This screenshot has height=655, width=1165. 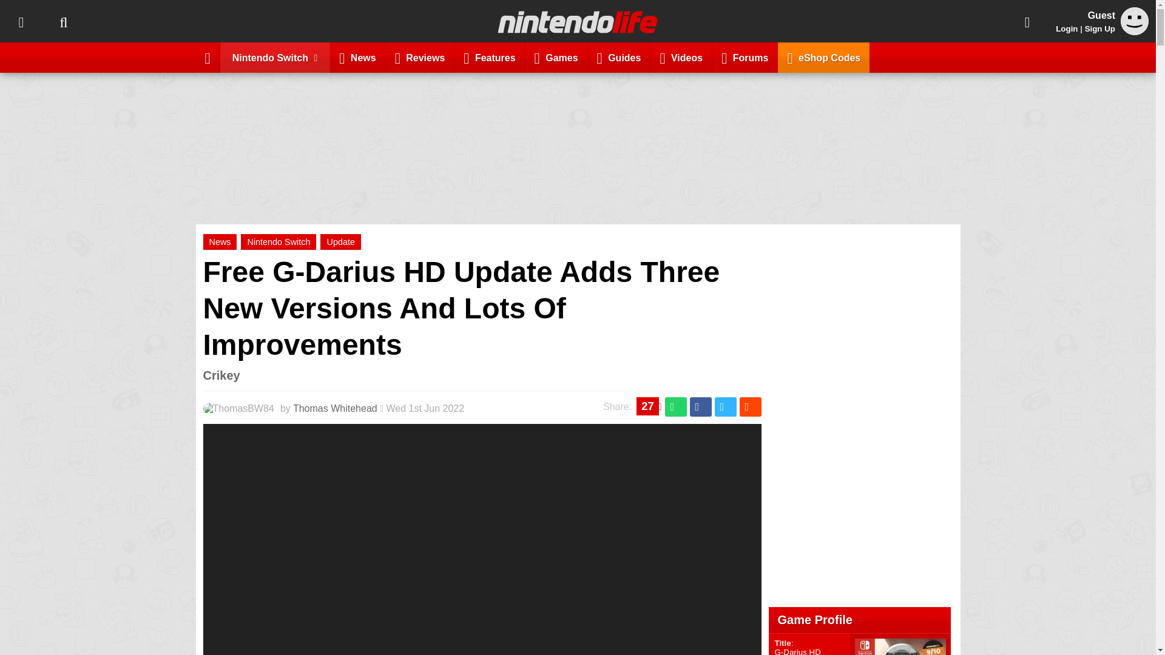 I want to click on Guides, so click(x=620, y=57).